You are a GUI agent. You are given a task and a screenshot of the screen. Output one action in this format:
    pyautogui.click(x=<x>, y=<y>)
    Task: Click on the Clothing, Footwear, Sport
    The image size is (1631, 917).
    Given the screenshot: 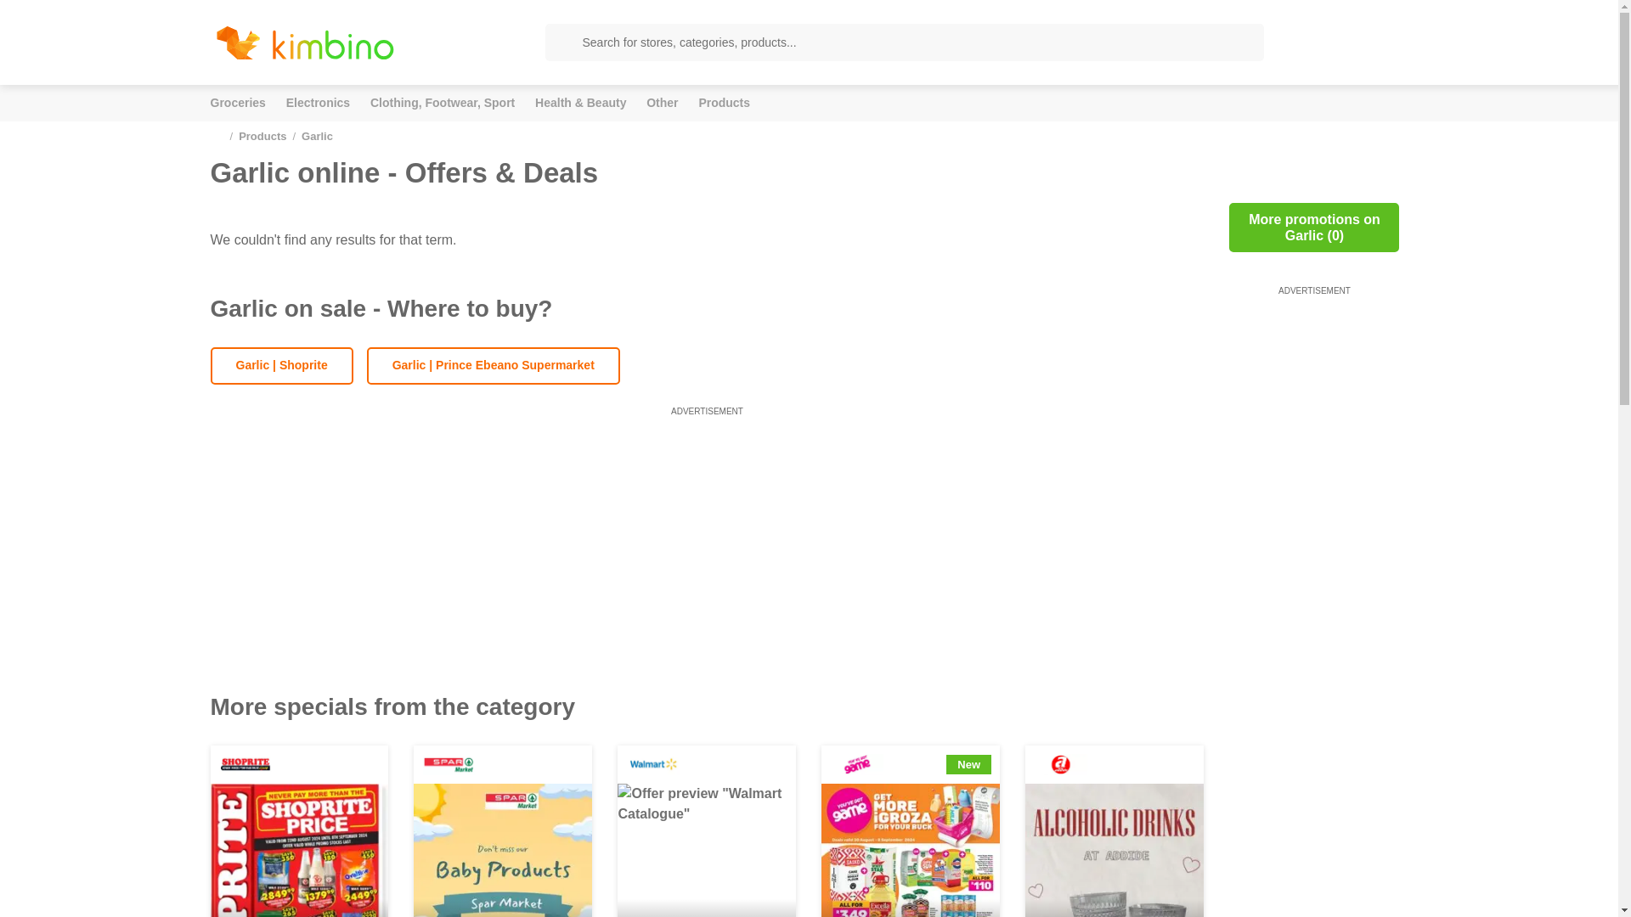 What is the action you would take?
    pyautogui.click(x=442, y=103)
    